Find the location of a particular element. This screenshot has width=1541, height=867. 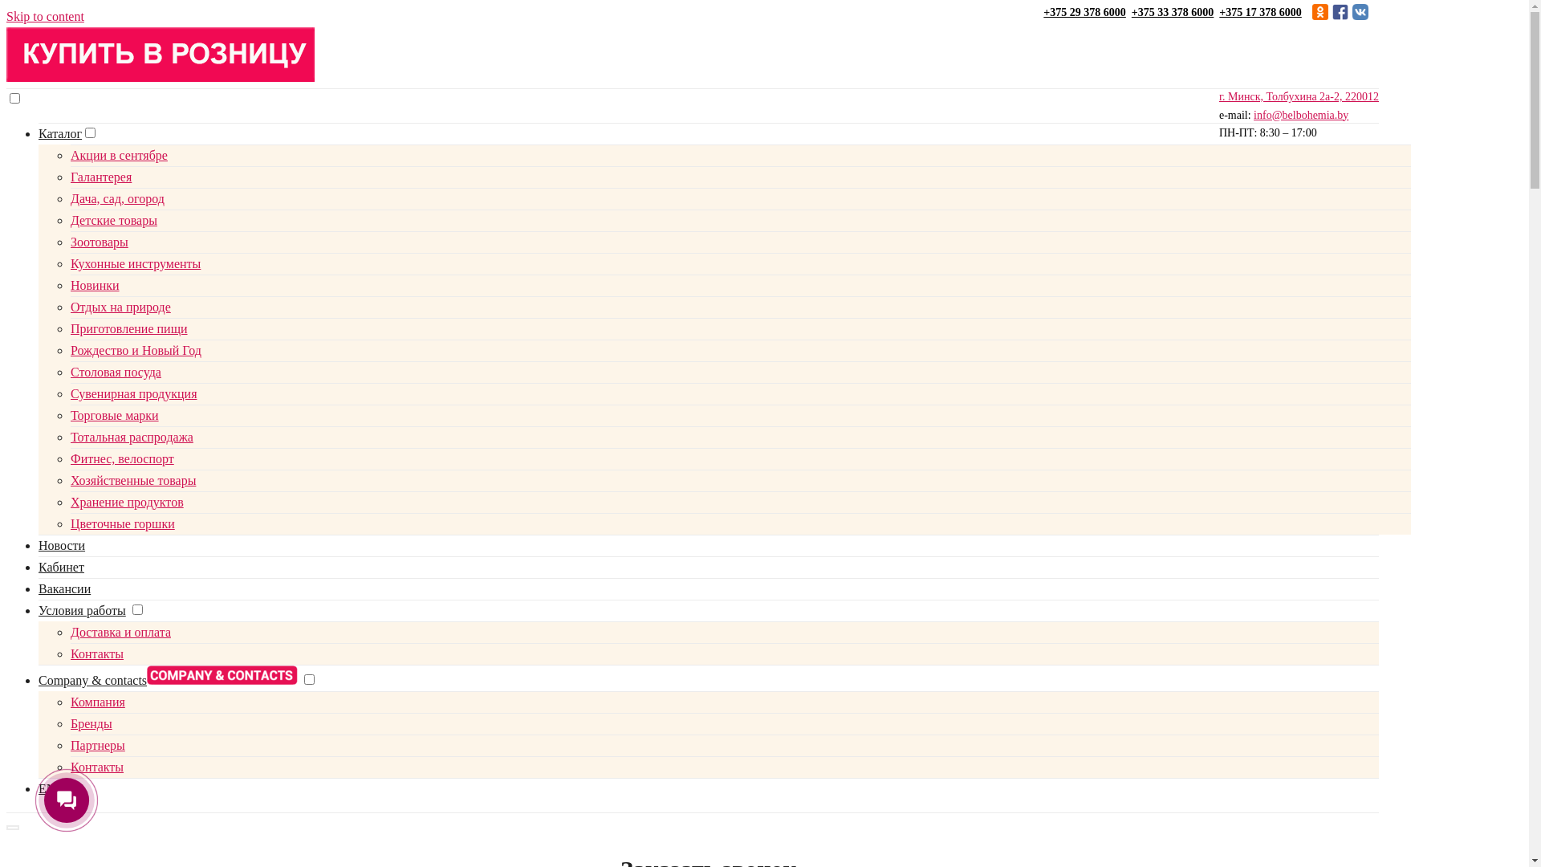

+375 29 378 6000 is located at coordinates (1085, 13).